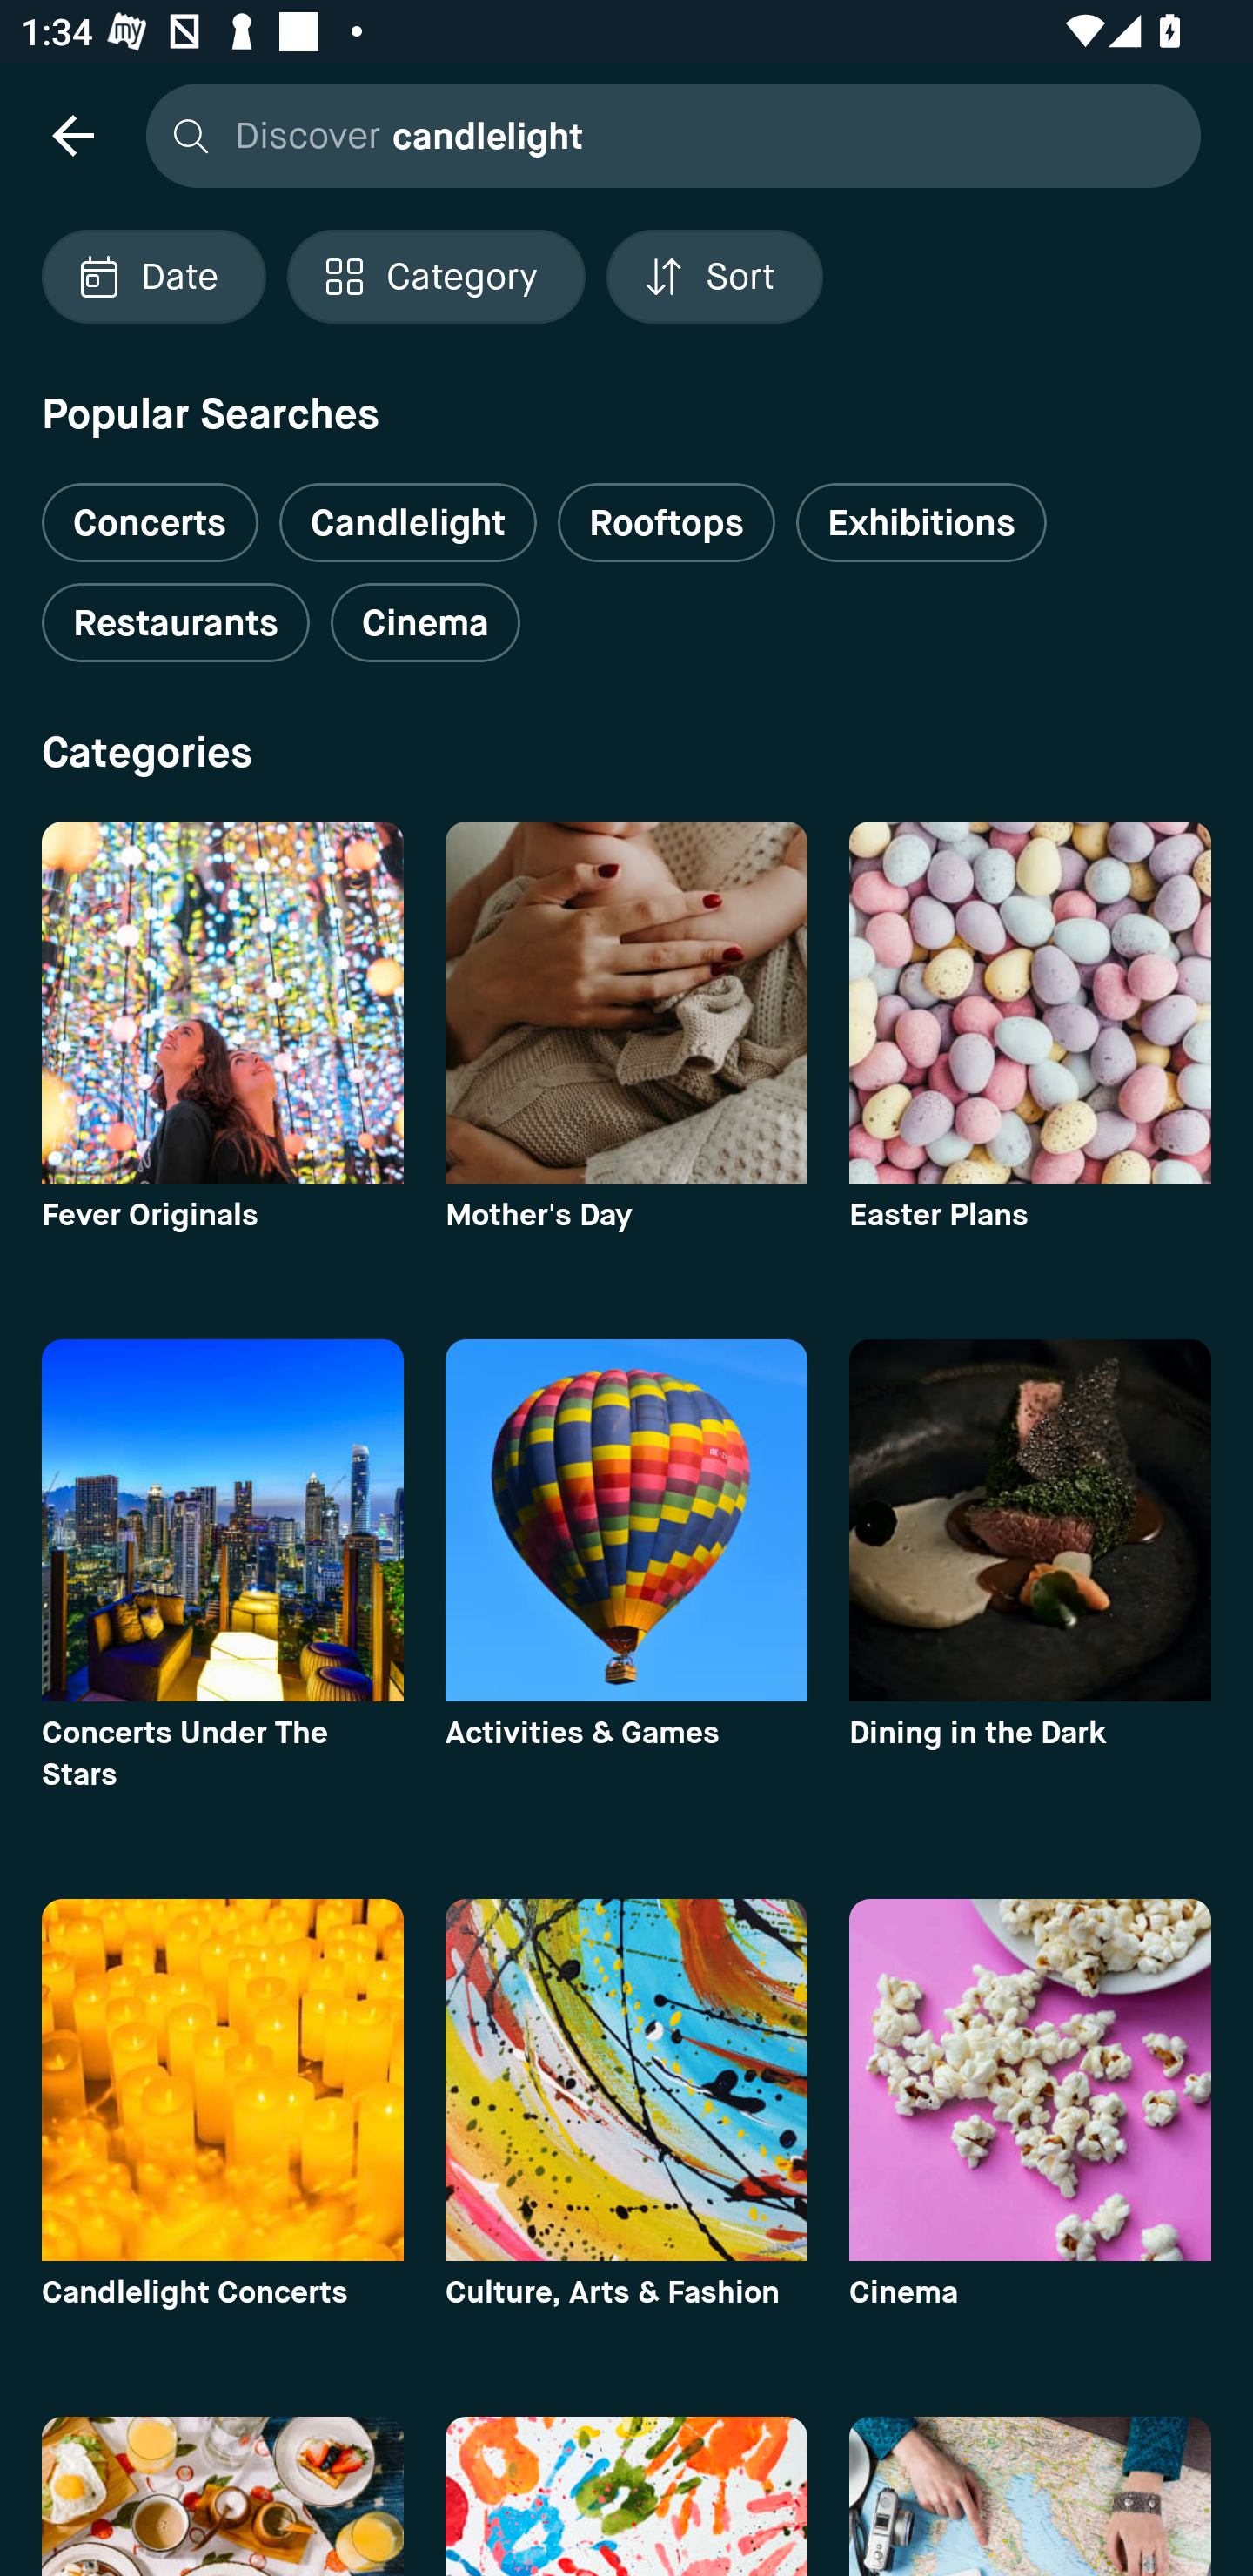 The width and height of the screenshot is (1253, 2576). What do you see at coordinates (666, 134) in the screenshot?
I see `Discover candlelight` at bounding box center [666, 134].